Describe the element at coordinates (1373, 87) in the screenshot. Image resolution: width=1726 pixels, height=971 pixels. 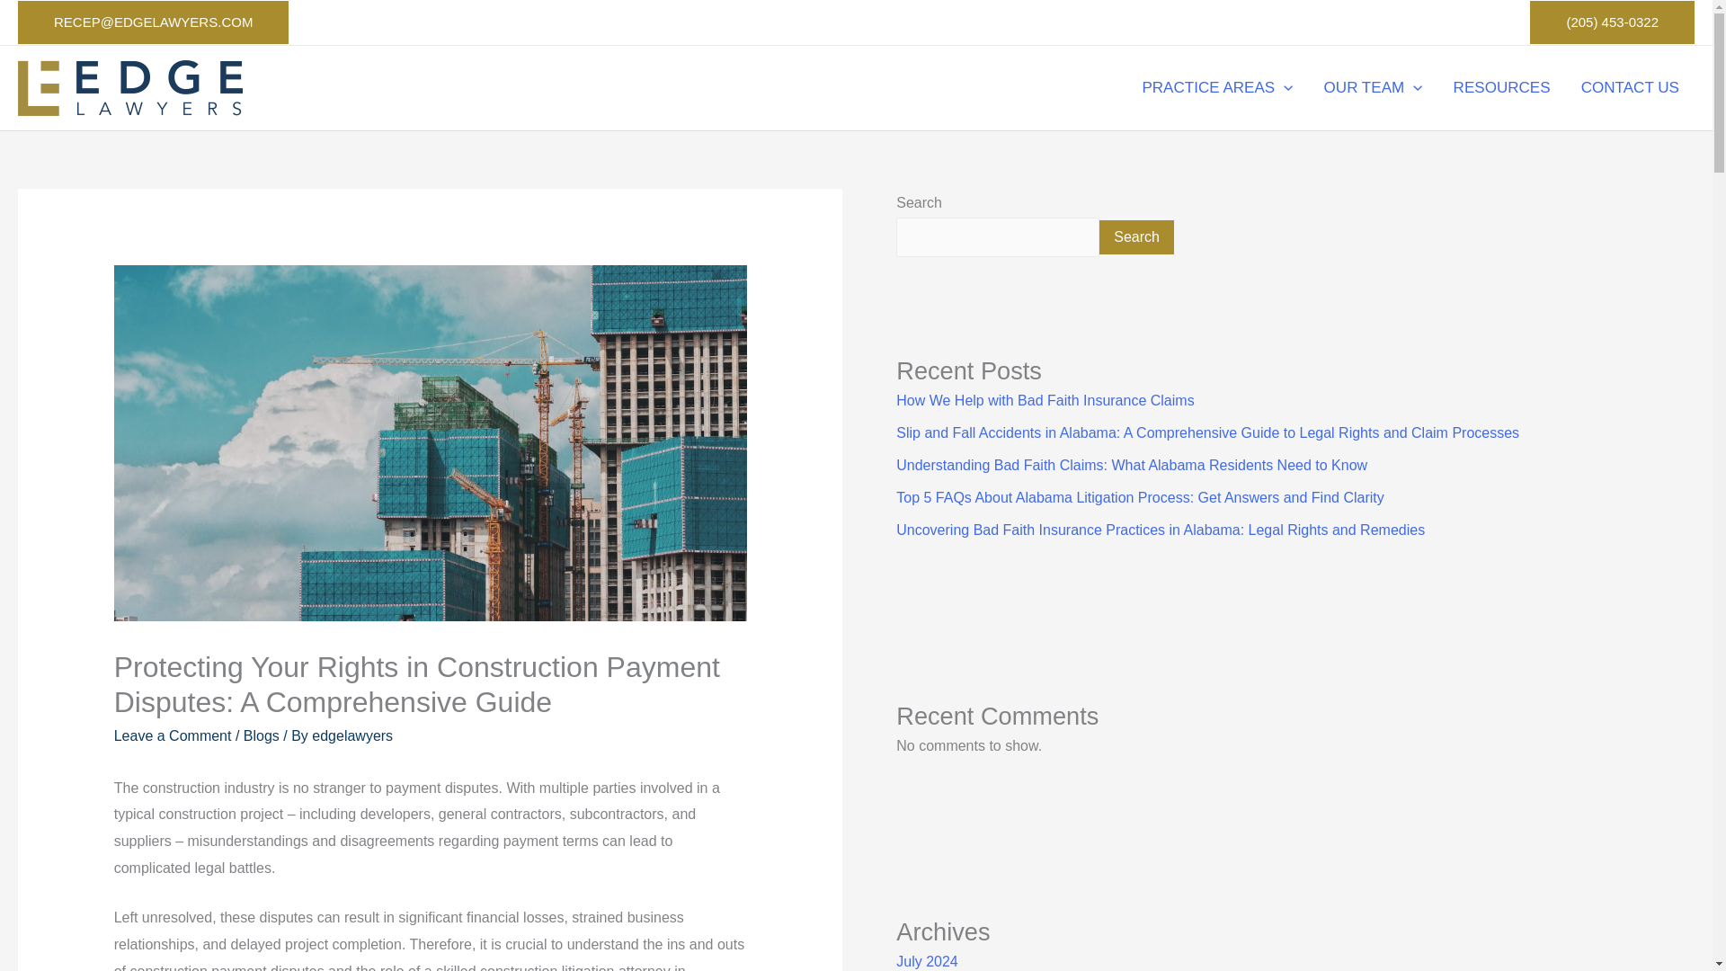
I see `OUR TEAM` at that location.